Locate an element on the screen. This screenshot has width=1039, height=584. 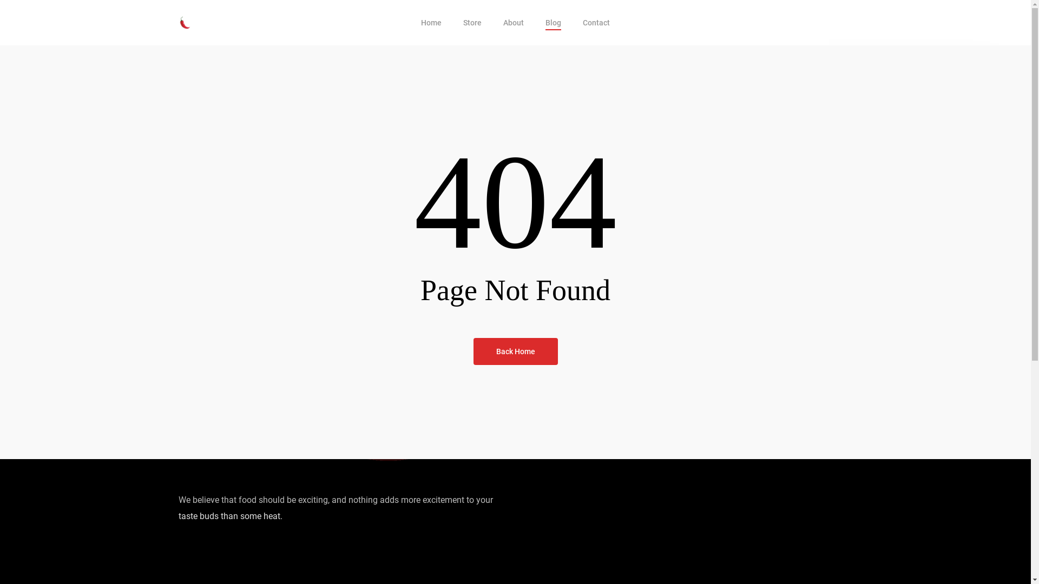
About is located at coordinates (687, 222).